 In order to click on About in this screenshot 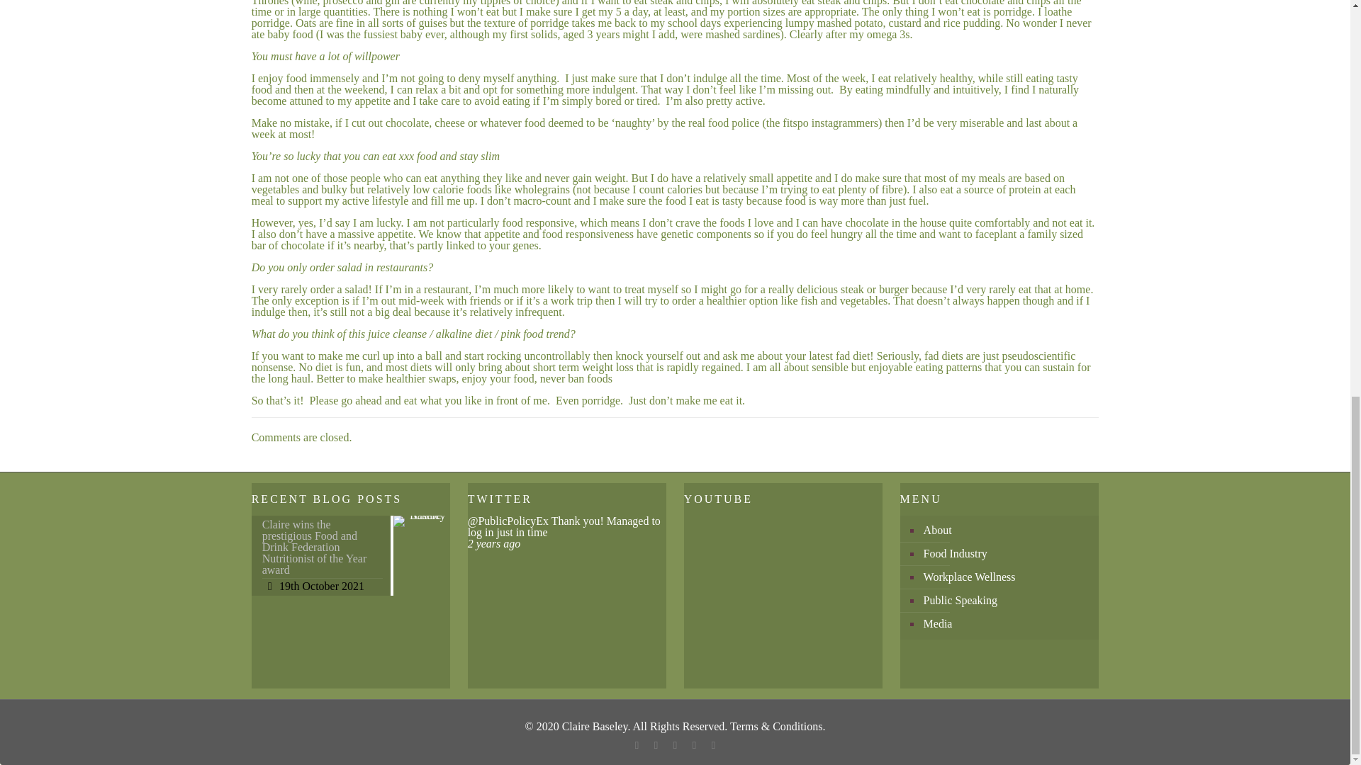, I will do `click(1007, 531)`.